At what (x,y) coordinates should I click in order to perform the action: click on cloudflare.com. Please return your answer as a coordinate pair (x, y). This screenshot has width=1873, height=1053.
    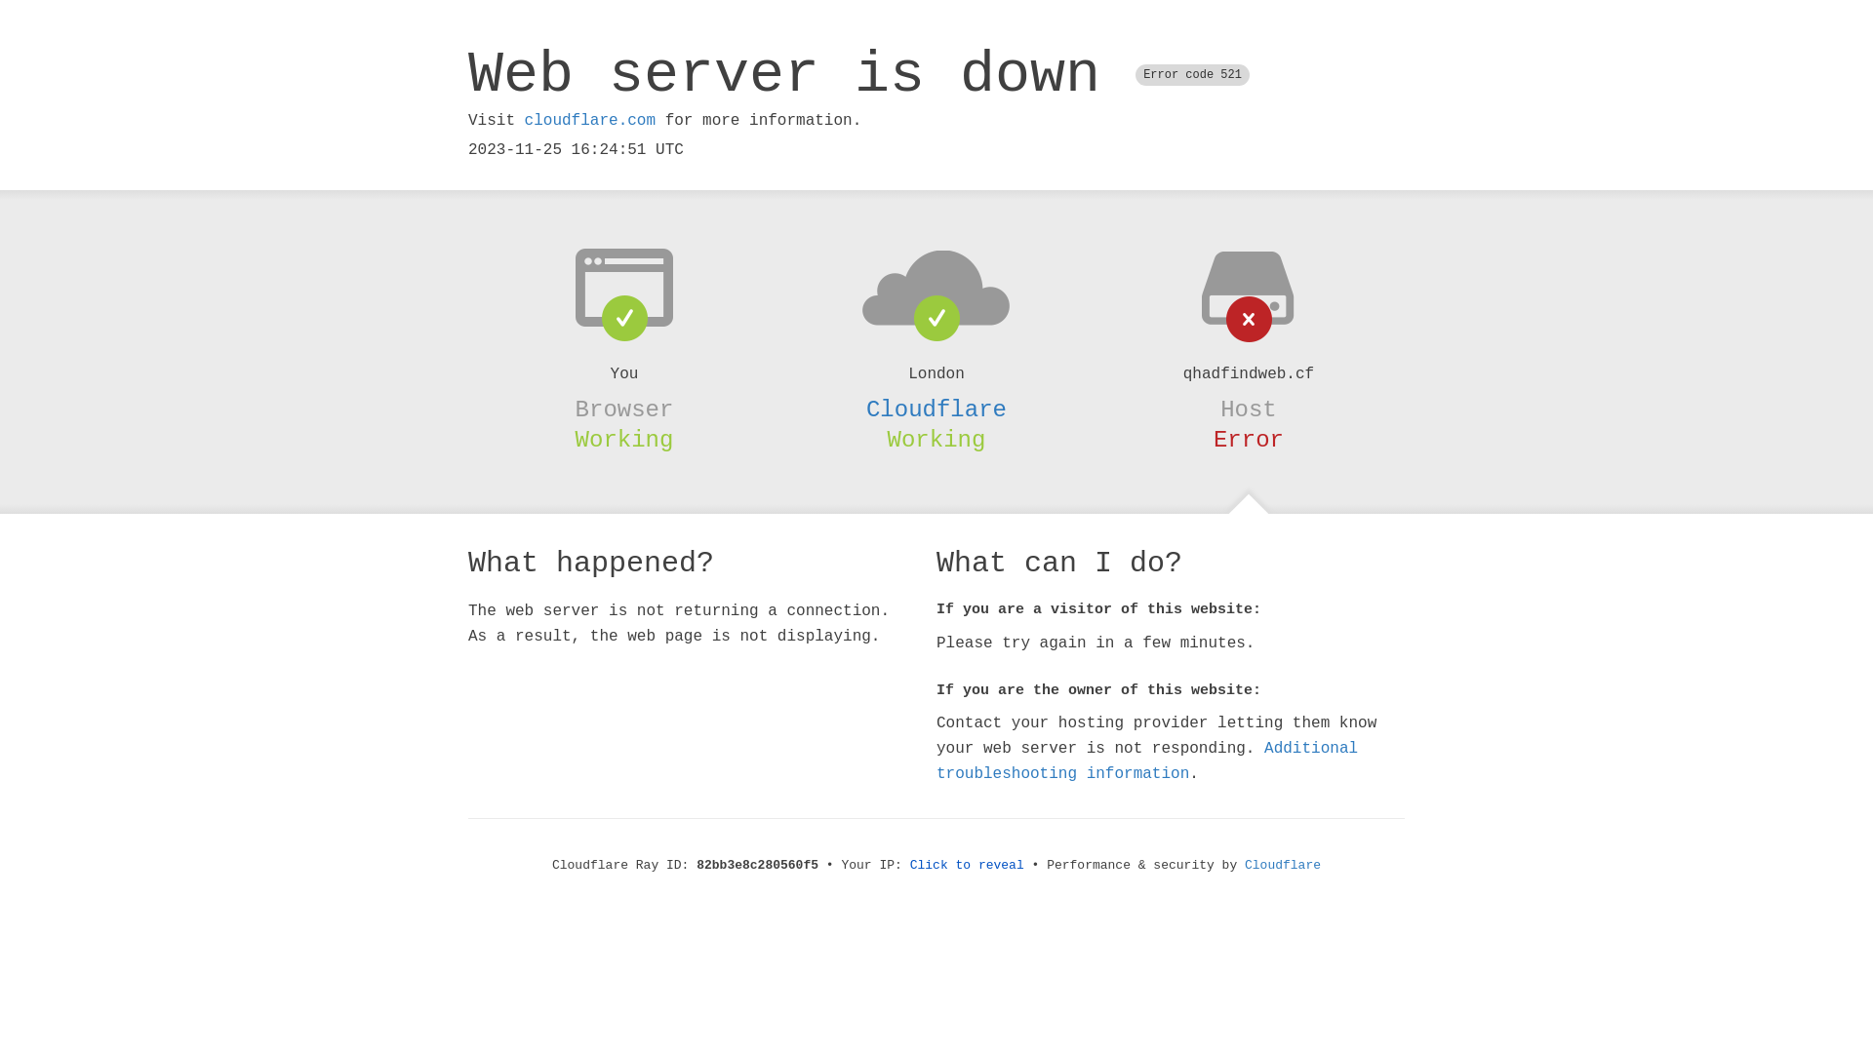
    Looking at the image, I should click on (590, 121).